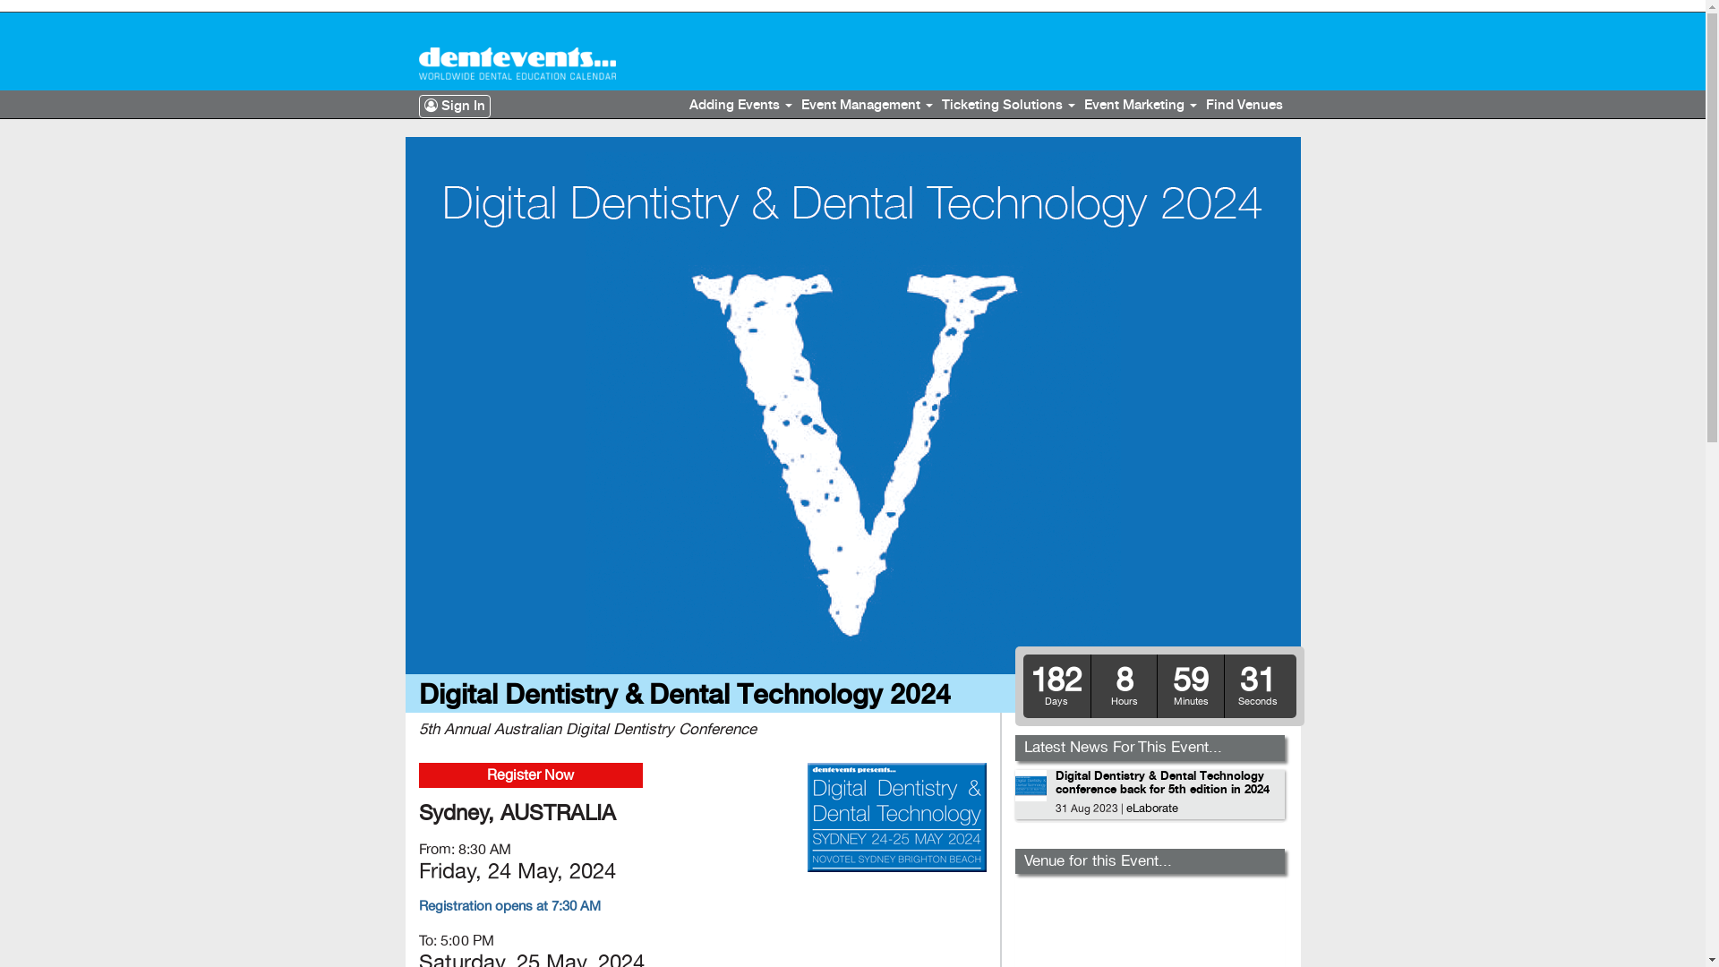 This screenshot has width=1719, height=967. Describe the element at coordinates (455, 107) in the screenshot. I see ` Sign In` at that location.